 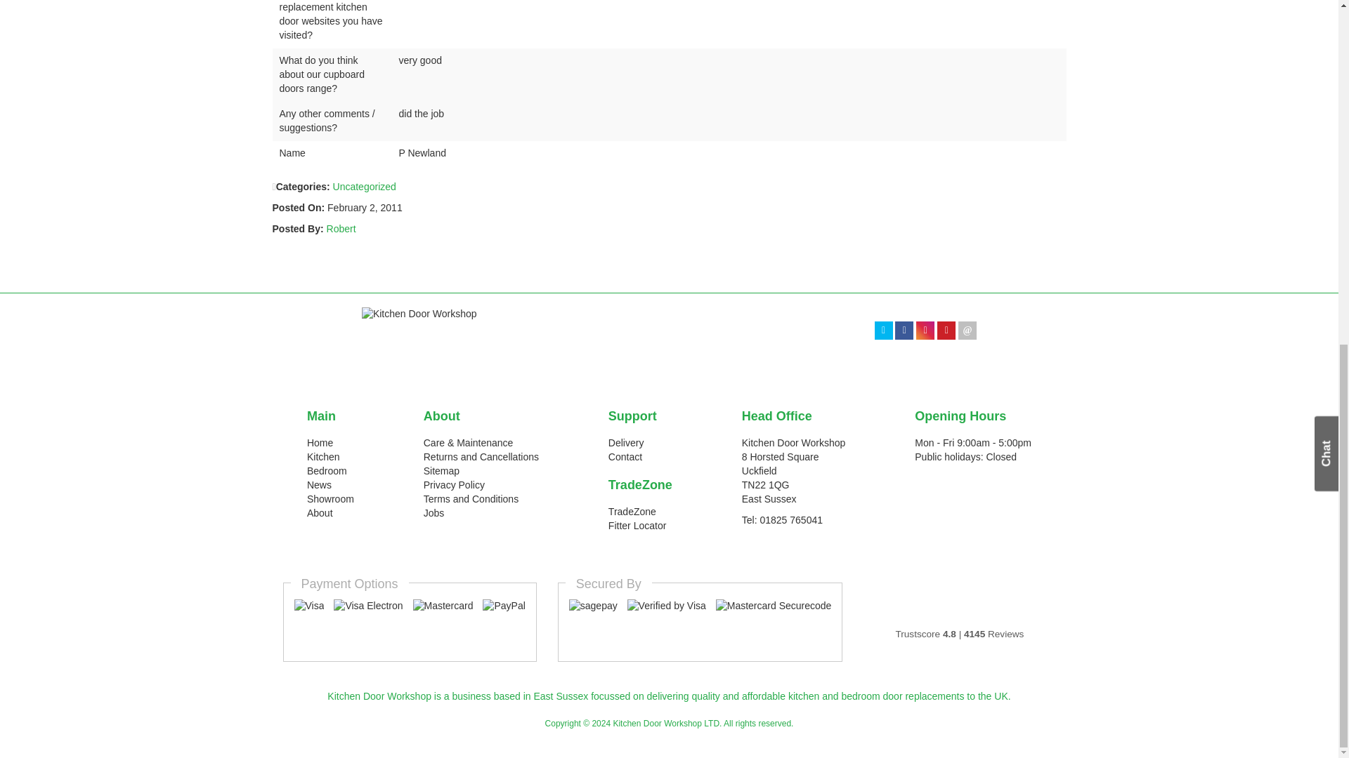 What do you see at coordinates (330, 499) in the screenshot?
I see `Visit our Showroom` at bounding box center [330, 499].